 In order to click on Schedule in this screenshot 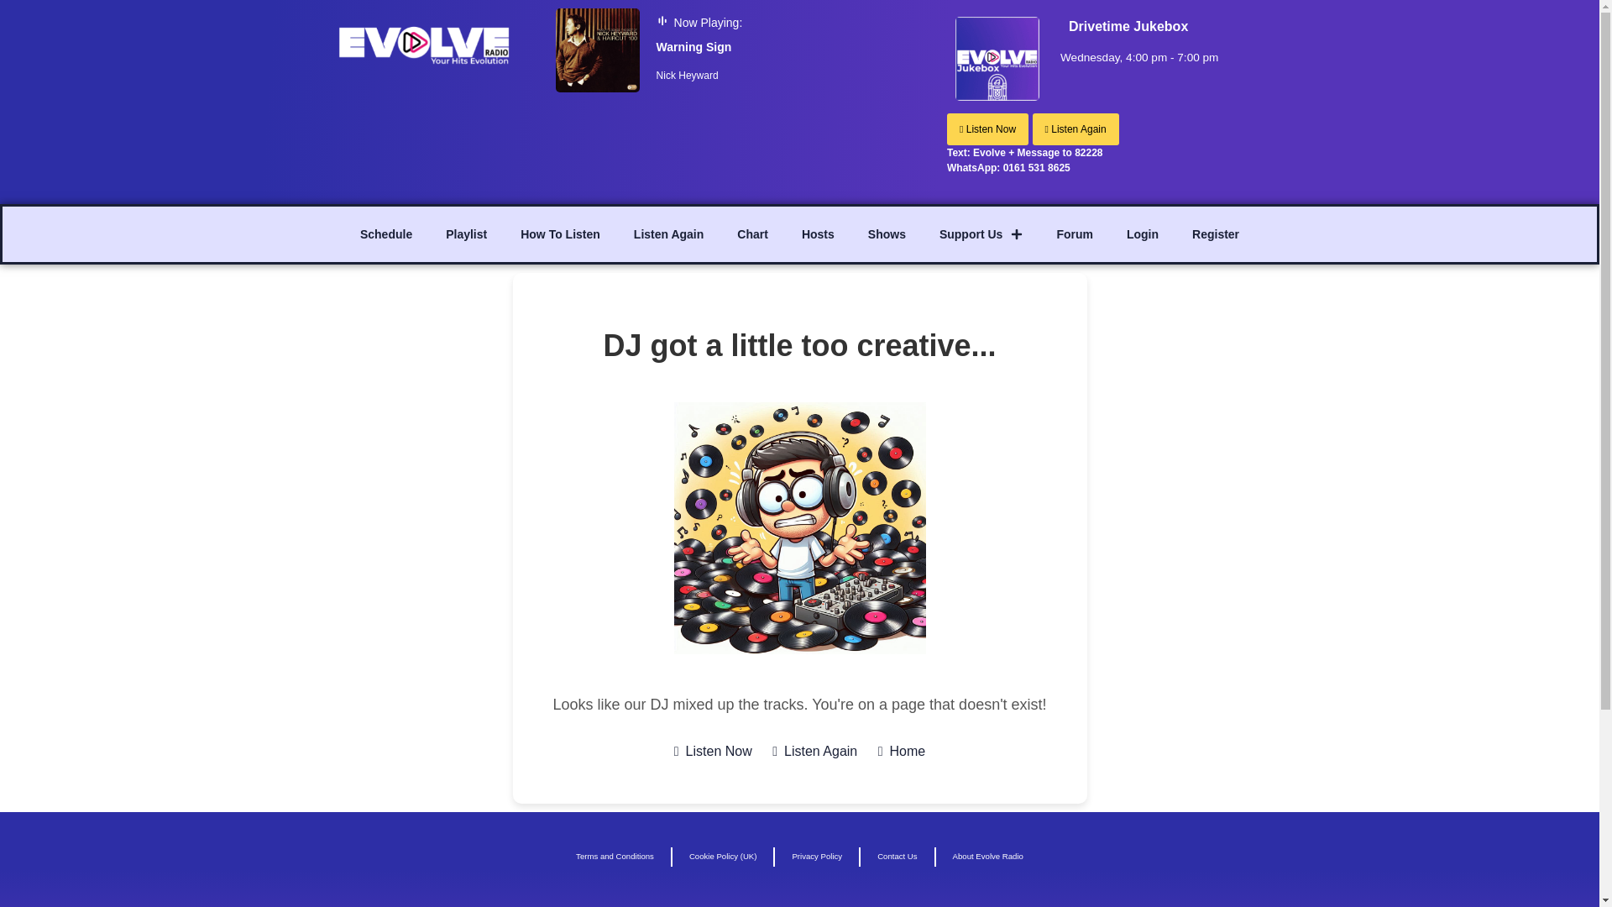, I will do `click(385, 233)`.